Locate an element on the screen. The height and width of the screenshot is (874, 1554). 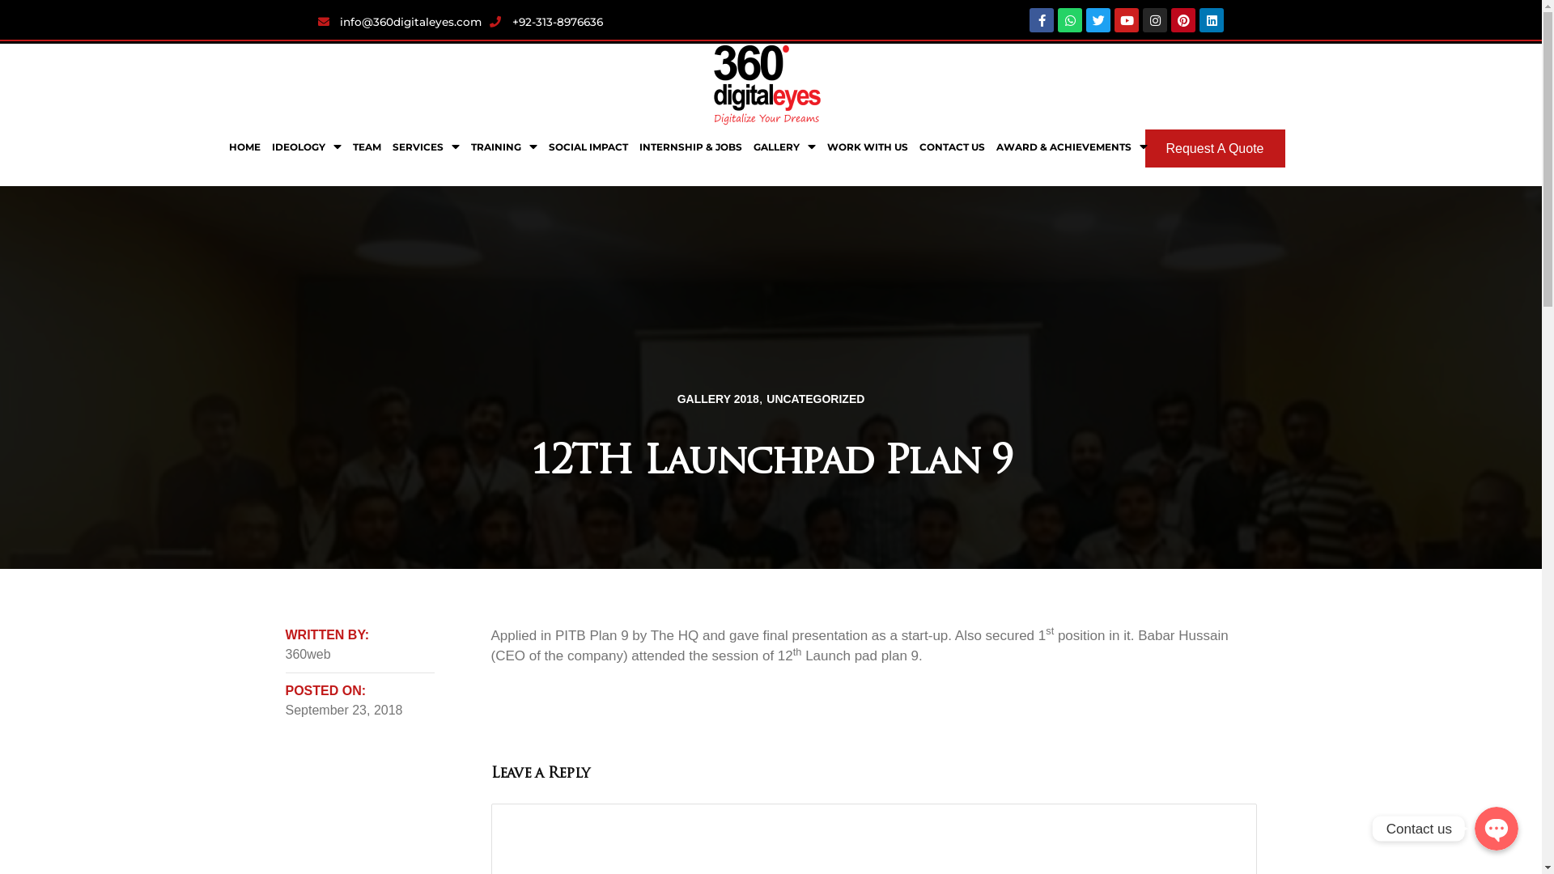
WORK WITH US is located at coordinates (866, 147).